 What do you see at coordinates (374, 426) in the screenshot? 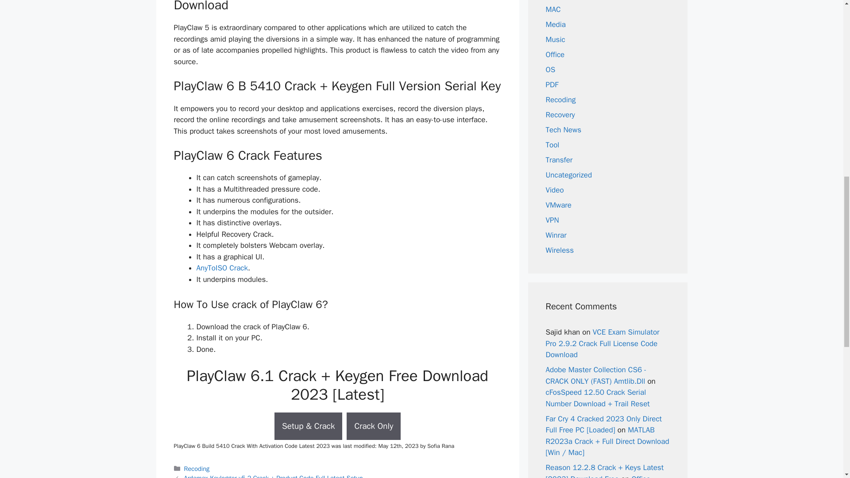
I see `Crack Only` at bounding box center [374, 426].